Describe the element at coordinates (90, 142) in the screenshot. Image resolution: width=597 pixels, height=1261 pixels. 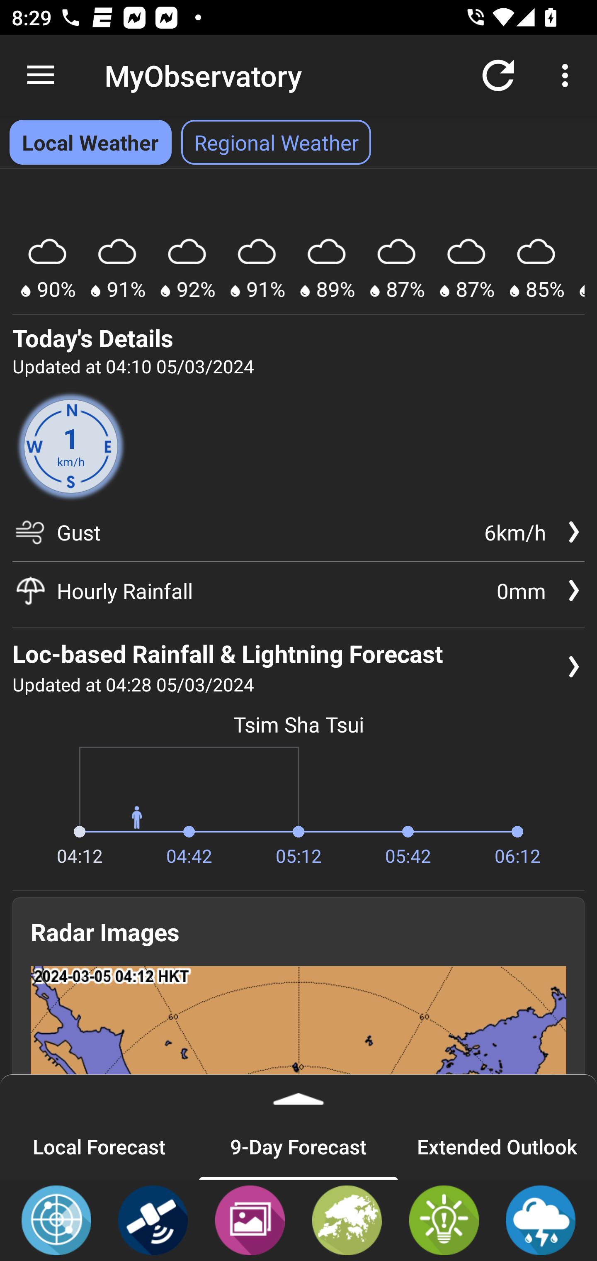
I see `Local Weather Local Weather selected` at that location.